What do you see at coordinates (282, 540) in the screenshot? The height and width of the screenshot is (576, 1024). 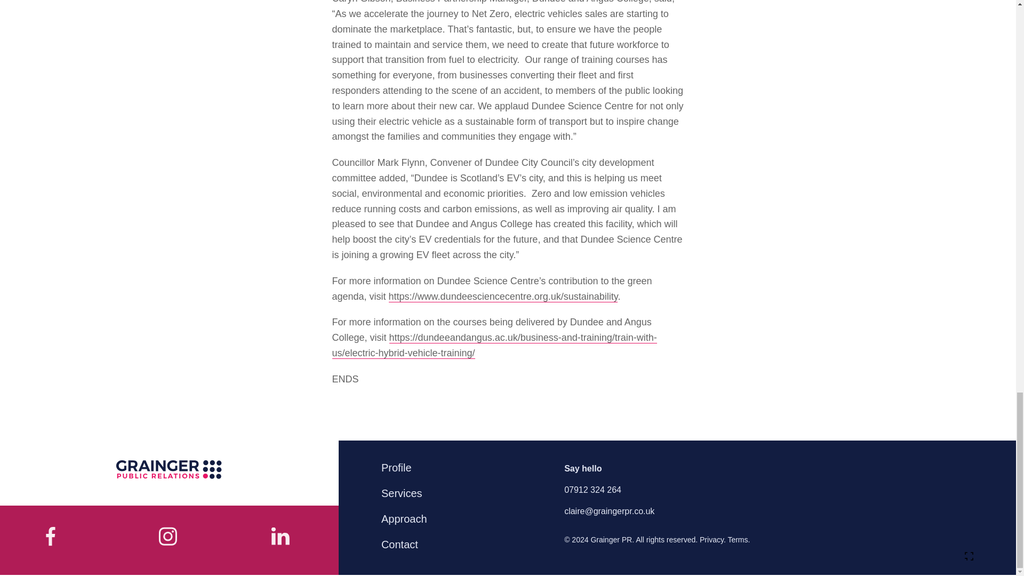 I see `Instagram` at bounding box center [282, 540].